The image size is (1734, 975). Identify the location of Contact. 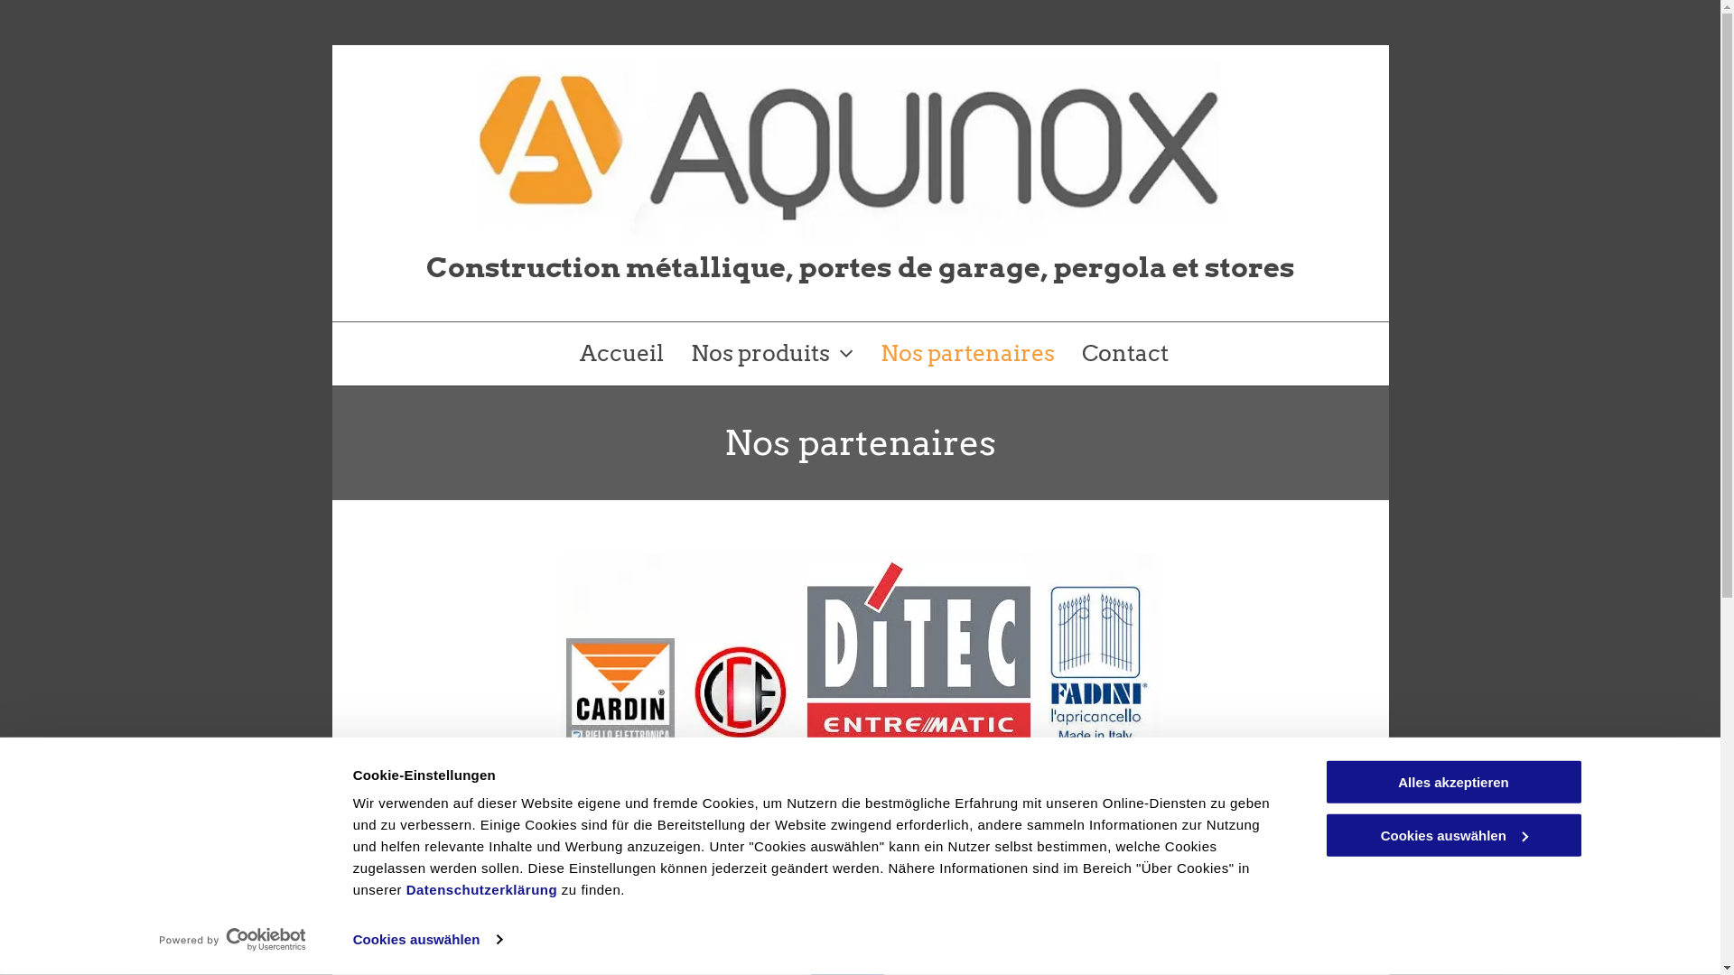
(1125, 354).